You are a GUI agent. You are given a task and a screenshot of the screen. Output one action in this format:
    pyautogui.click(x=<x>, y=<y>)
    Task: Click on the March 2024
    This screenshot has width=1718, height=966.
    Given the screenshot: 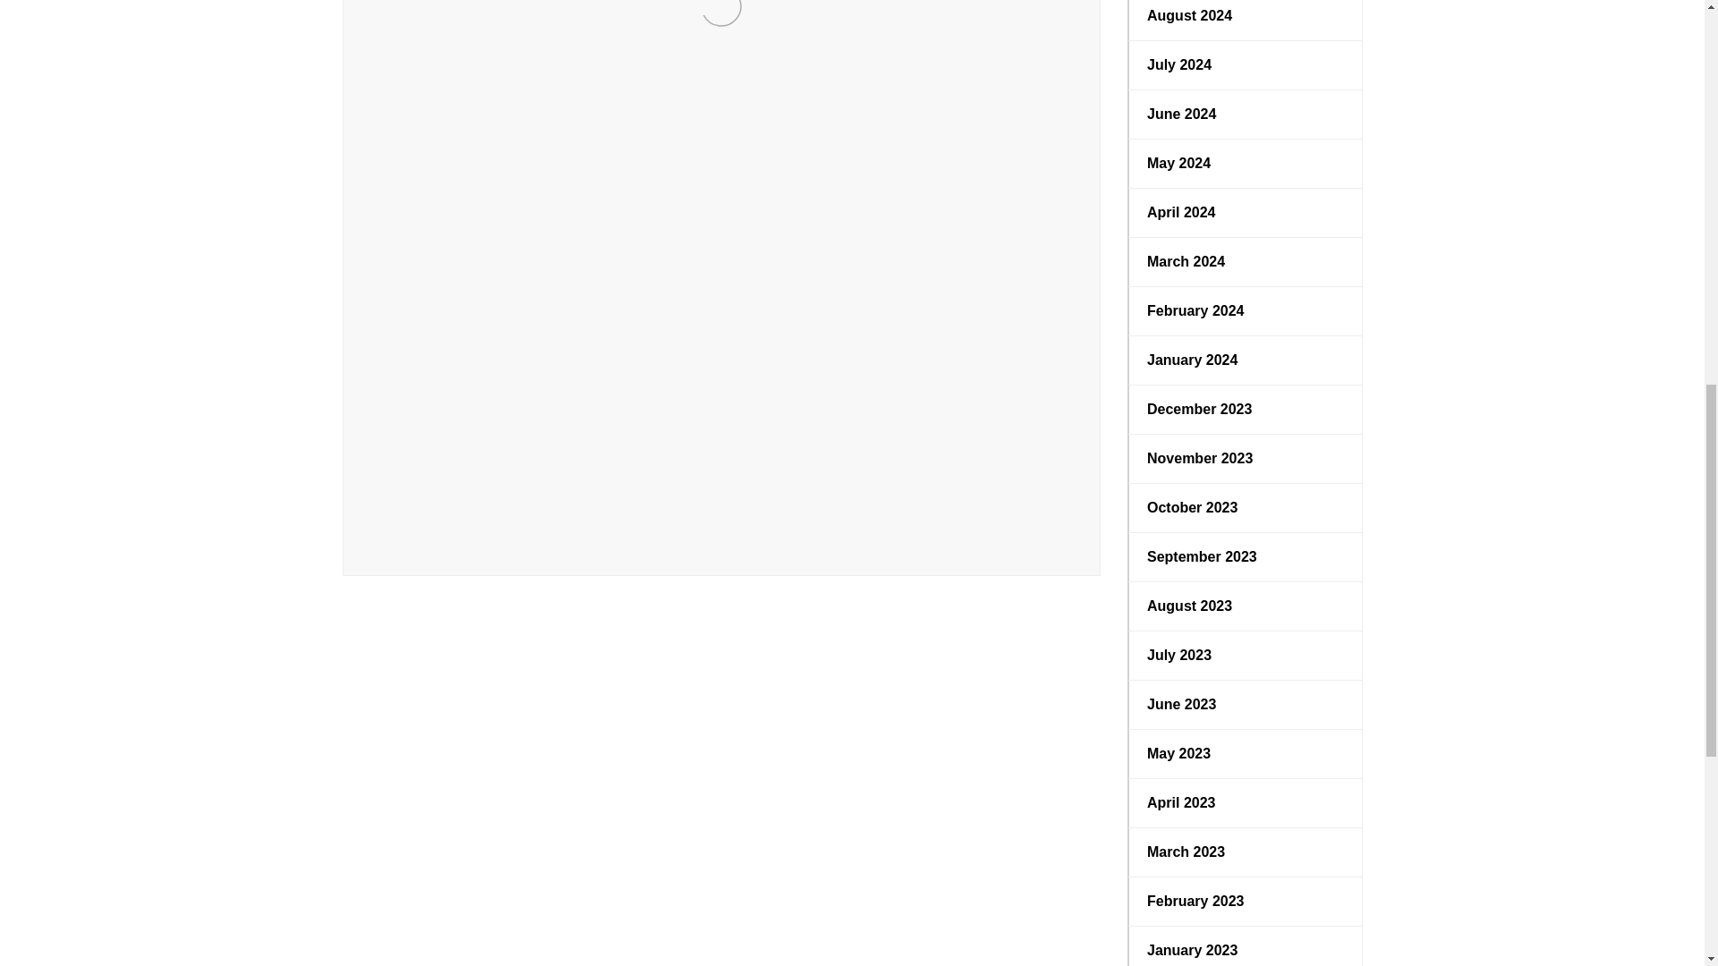 What is the action you would take?
    pyautogui.click(x=1246, y=261)
    